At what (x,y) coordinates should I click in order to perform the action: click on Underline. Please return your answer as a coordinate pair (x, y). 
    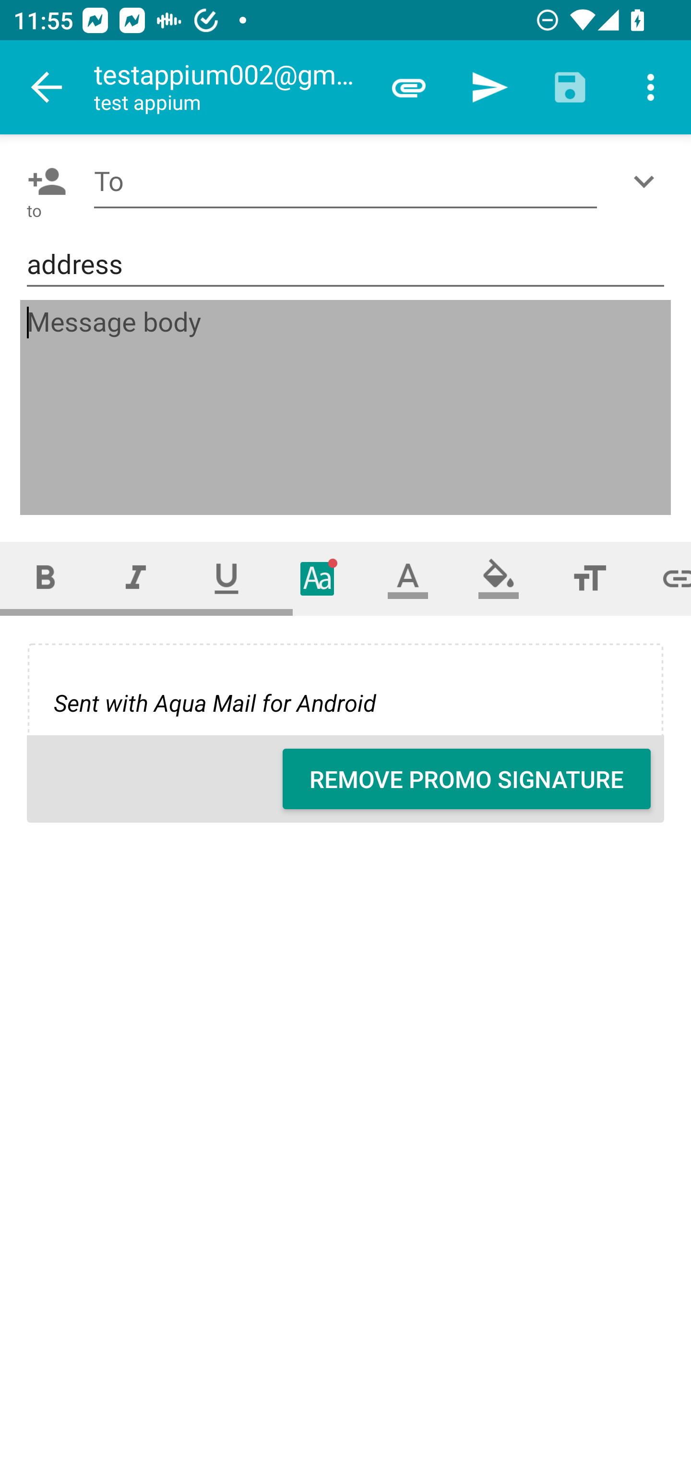
    Looking at the image, I should click on (226, 578).